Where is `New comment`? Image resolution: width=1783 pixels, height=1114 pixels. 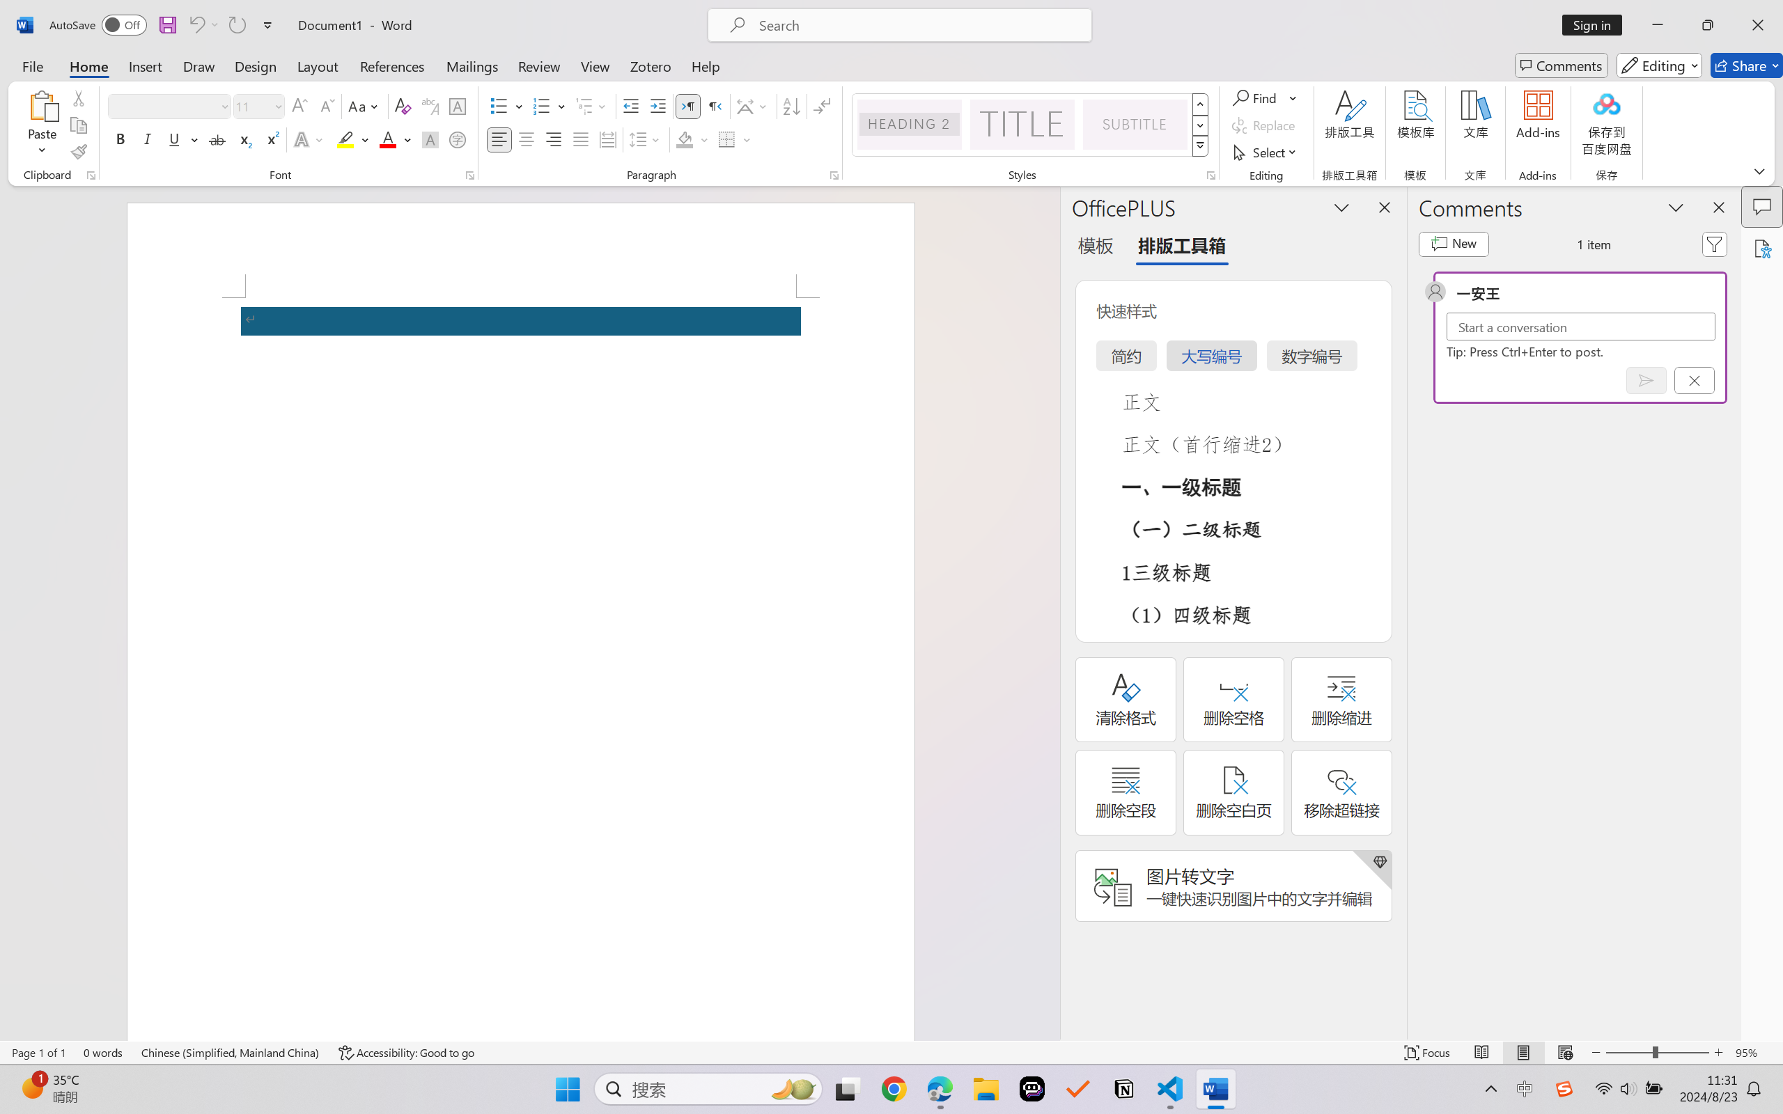 New comment is located at coordinates (1454, 244).